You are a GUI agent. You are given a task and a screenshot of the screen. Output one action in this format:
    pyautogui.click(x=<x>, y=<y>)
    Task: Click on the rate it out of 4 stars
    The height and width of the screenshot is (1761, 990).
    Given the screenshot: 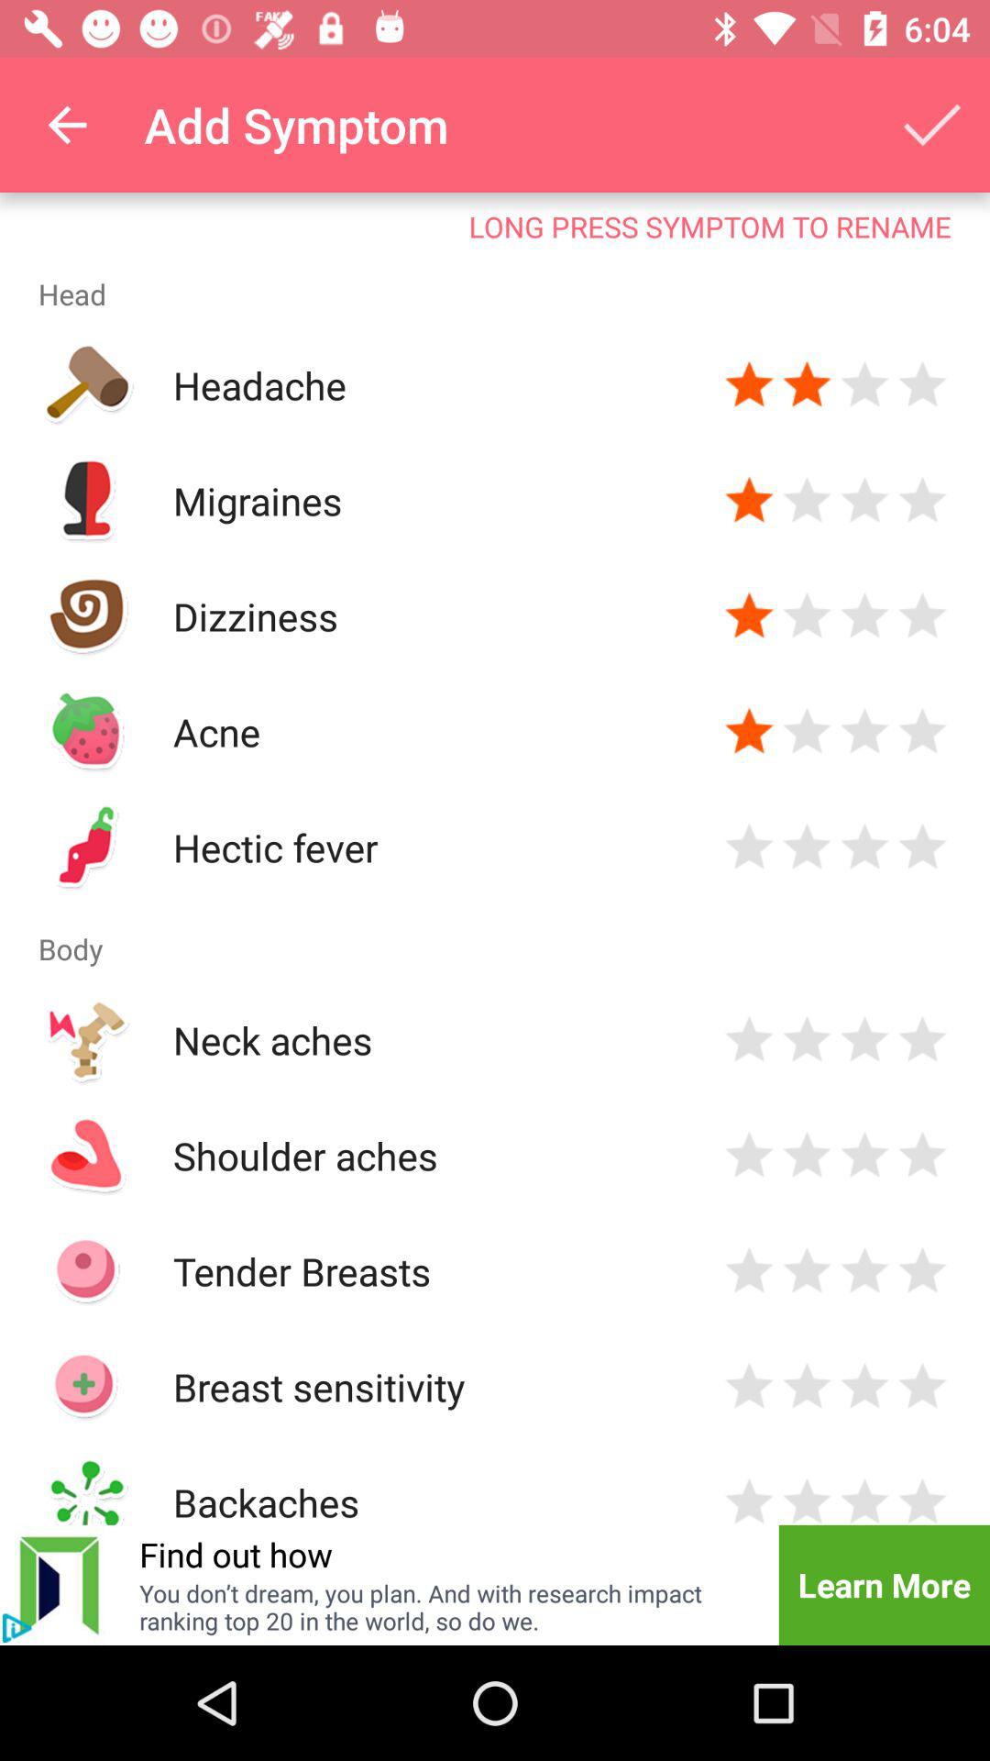 What is the action you would take?
    pyautogui.click(x=865, y=1499)
    